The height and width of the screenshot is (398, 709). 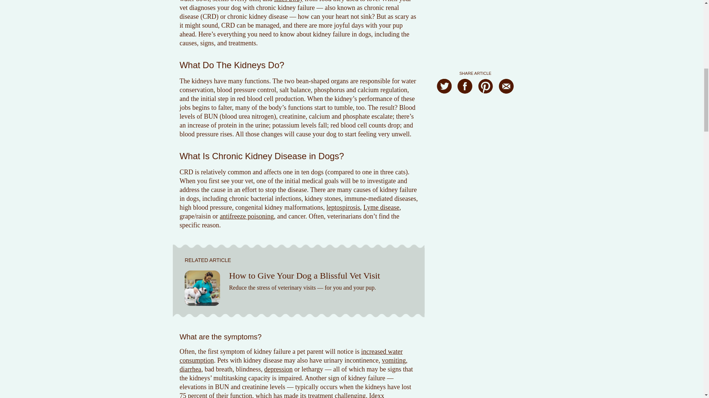 I want to click on How to Give Your Dog a Blissful Vet Visit, so click(x=304, y=276).